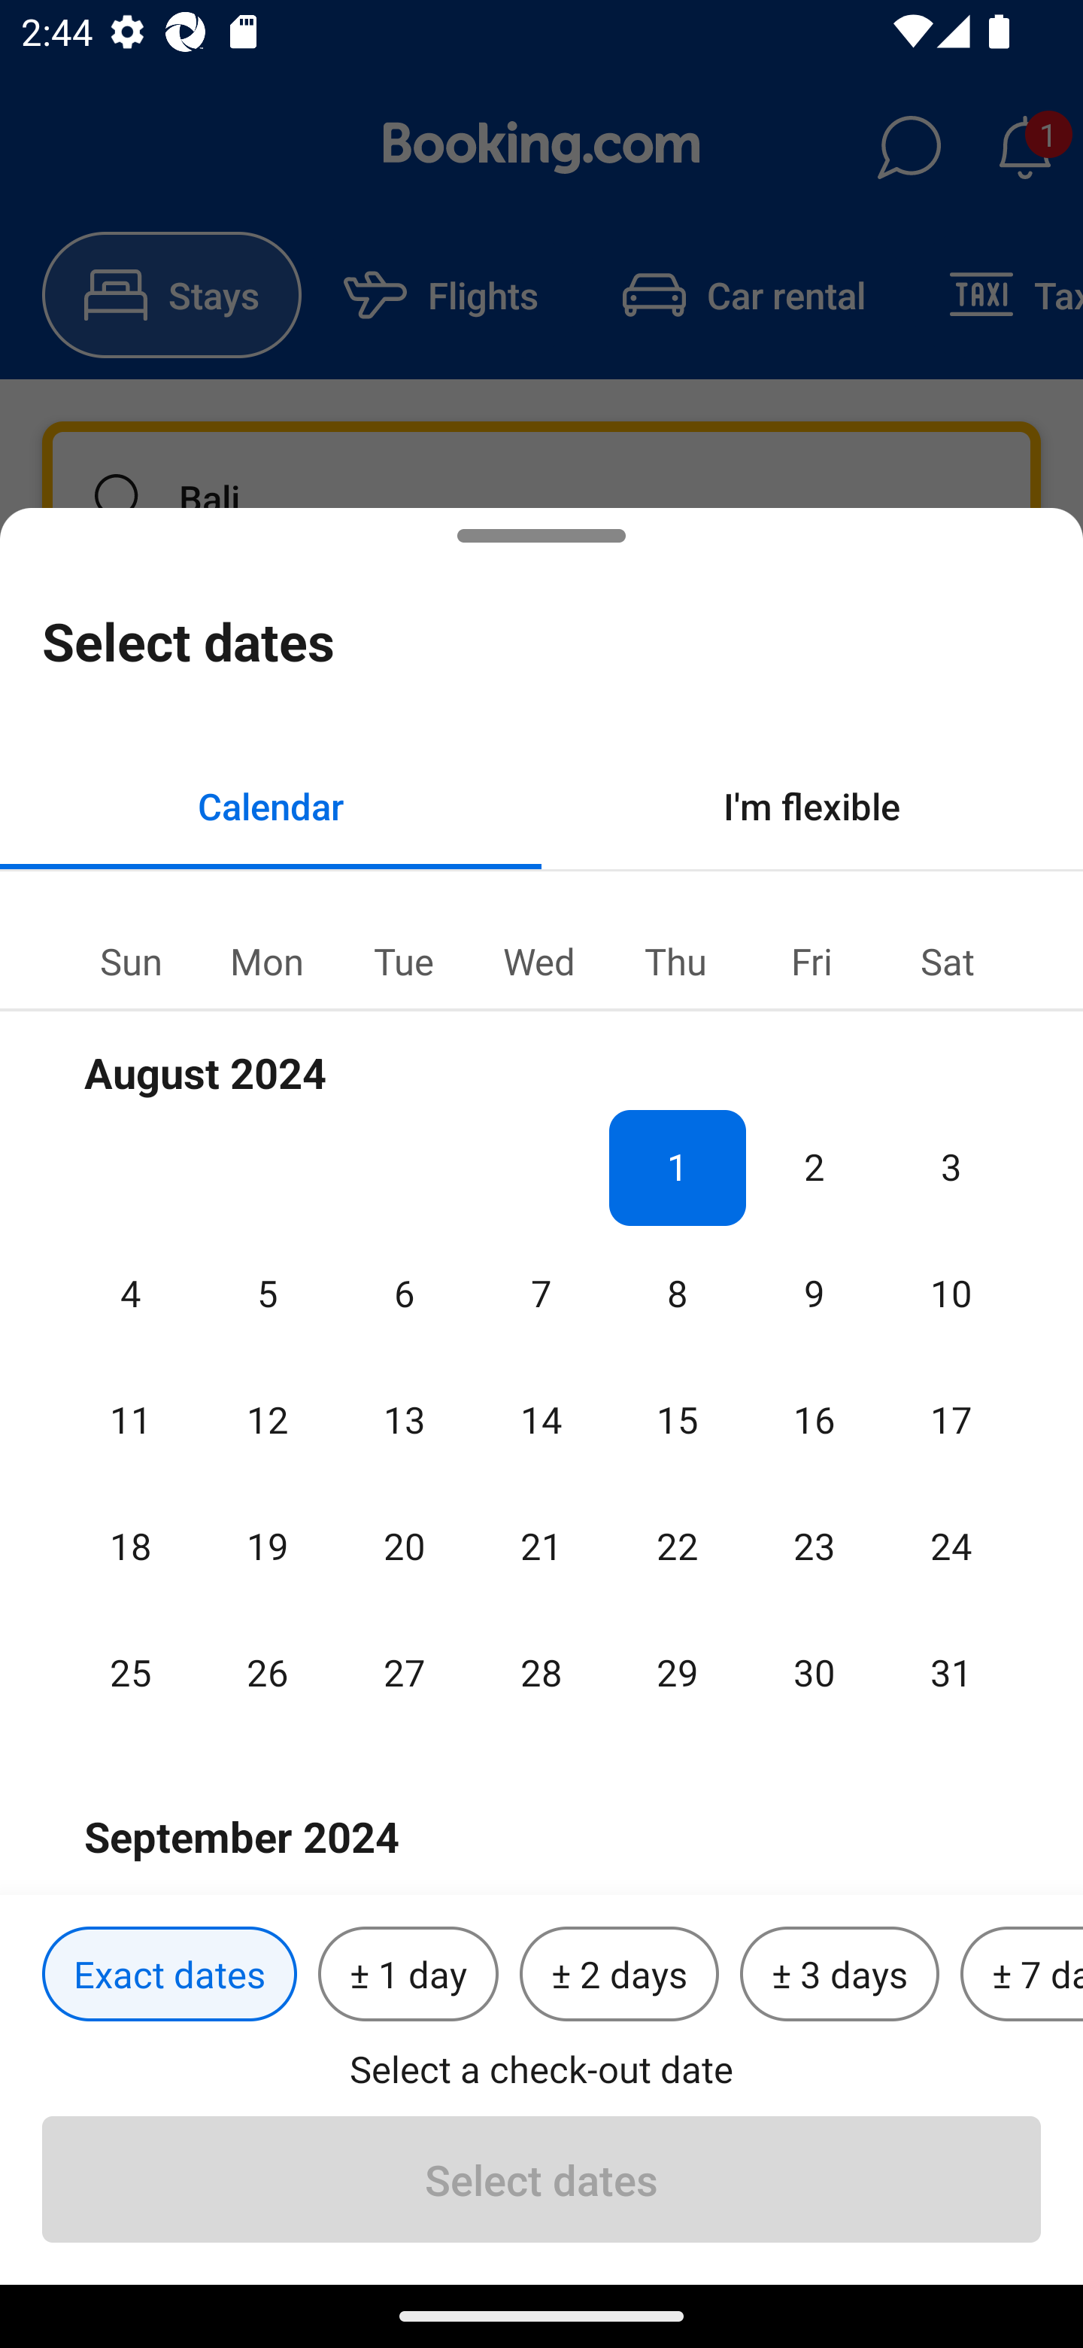  What do you see at coordinates (541, 2179) in the screenshot?
I see `Select dates` at bounding box center [541, 2179].